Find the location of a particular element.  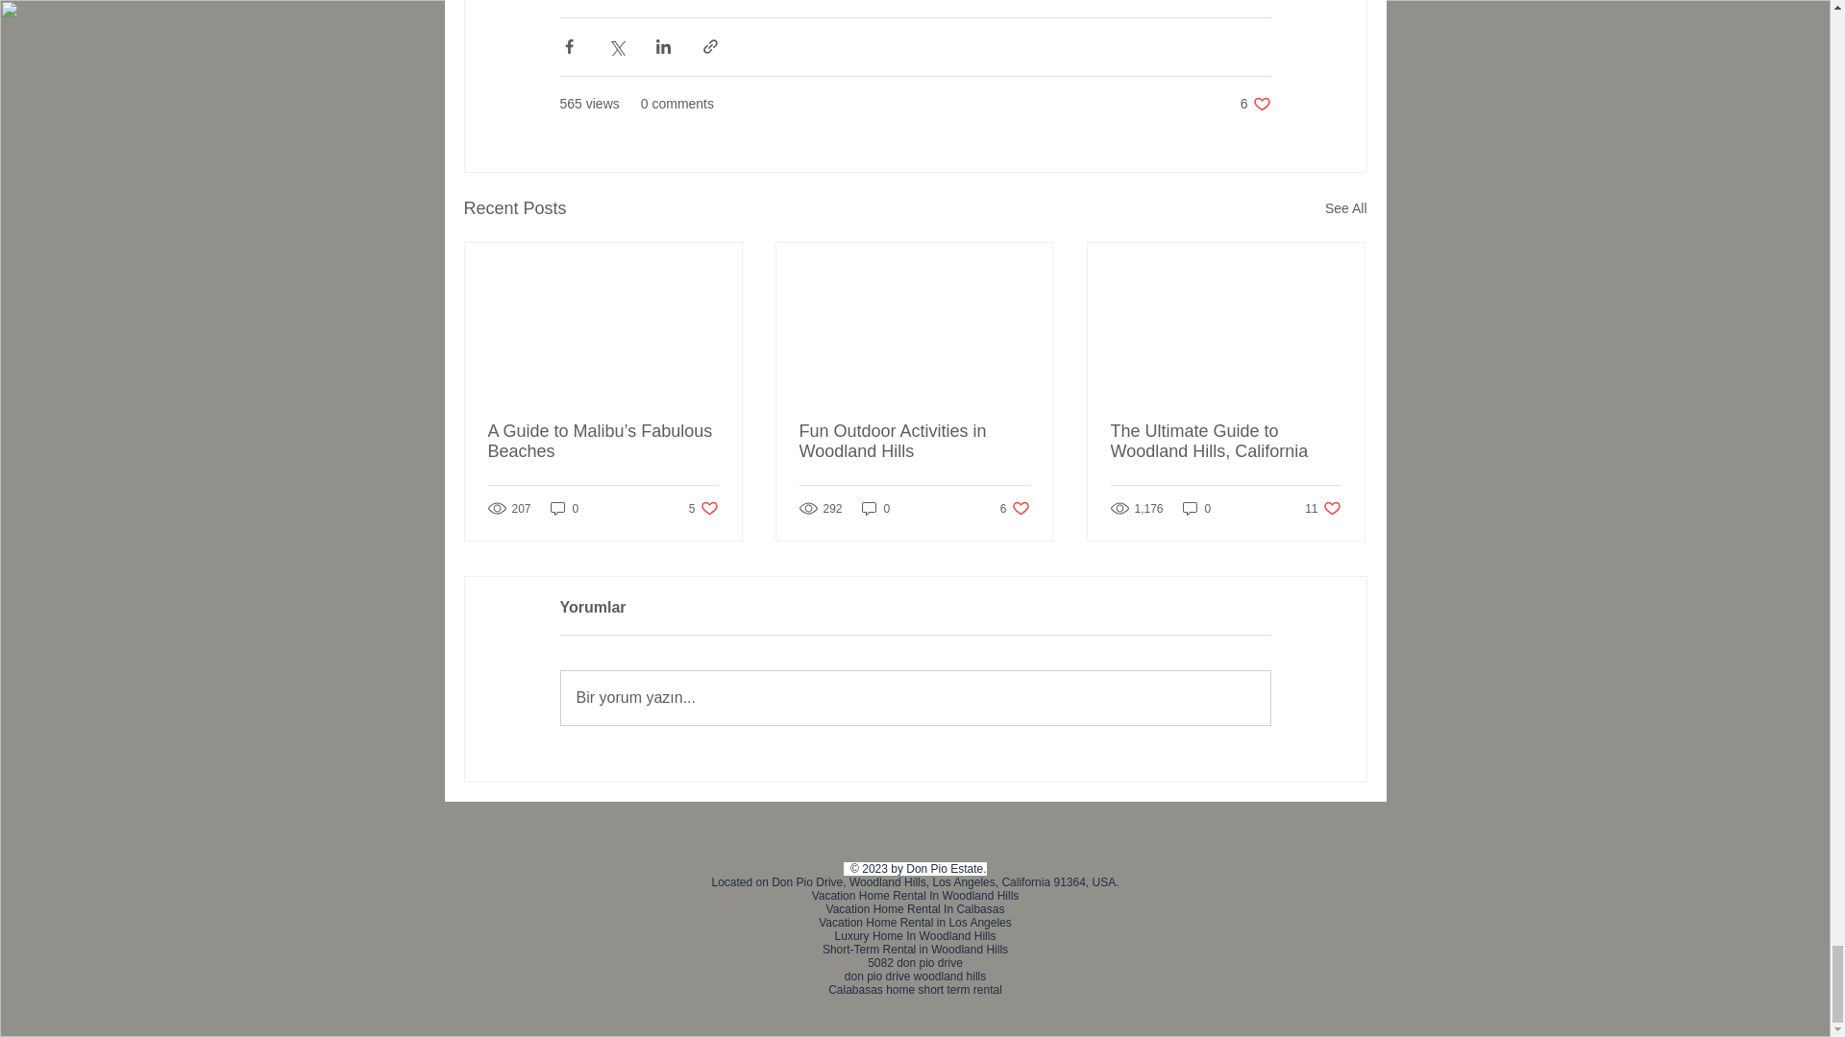

0 is located at coordinates (564, 507).